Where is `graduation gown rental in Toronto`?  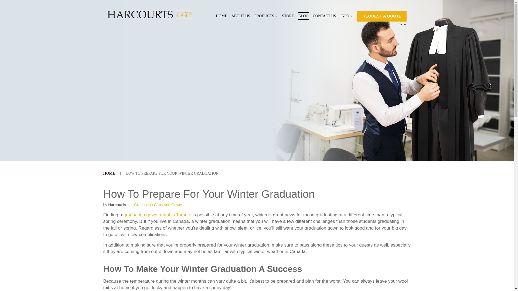
graduation gown rental in Toronto is located at coordinates (157, 215).